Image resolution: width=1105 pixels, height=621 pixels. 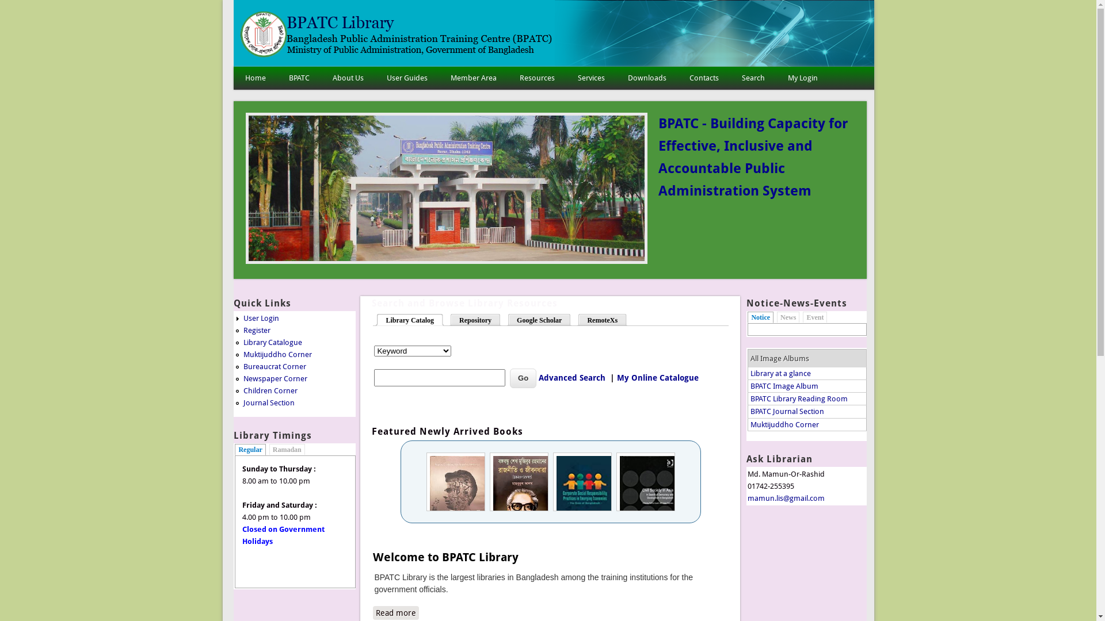 I want to click on Search, so click(x=753, y=78).